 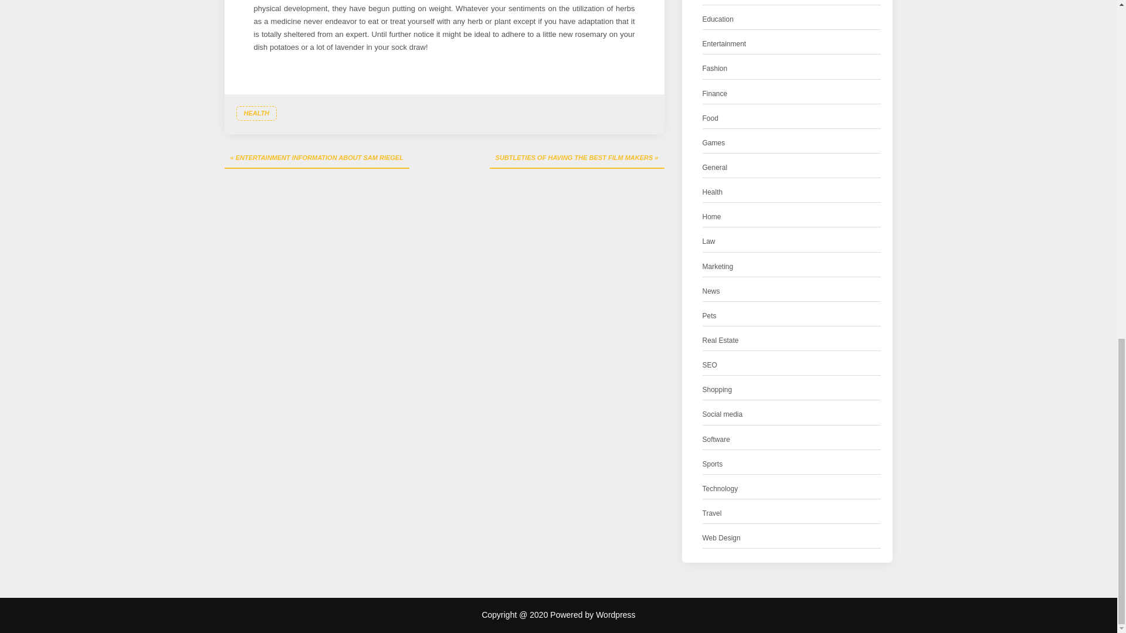 I want to click on Law, so click(x=708, y=241).